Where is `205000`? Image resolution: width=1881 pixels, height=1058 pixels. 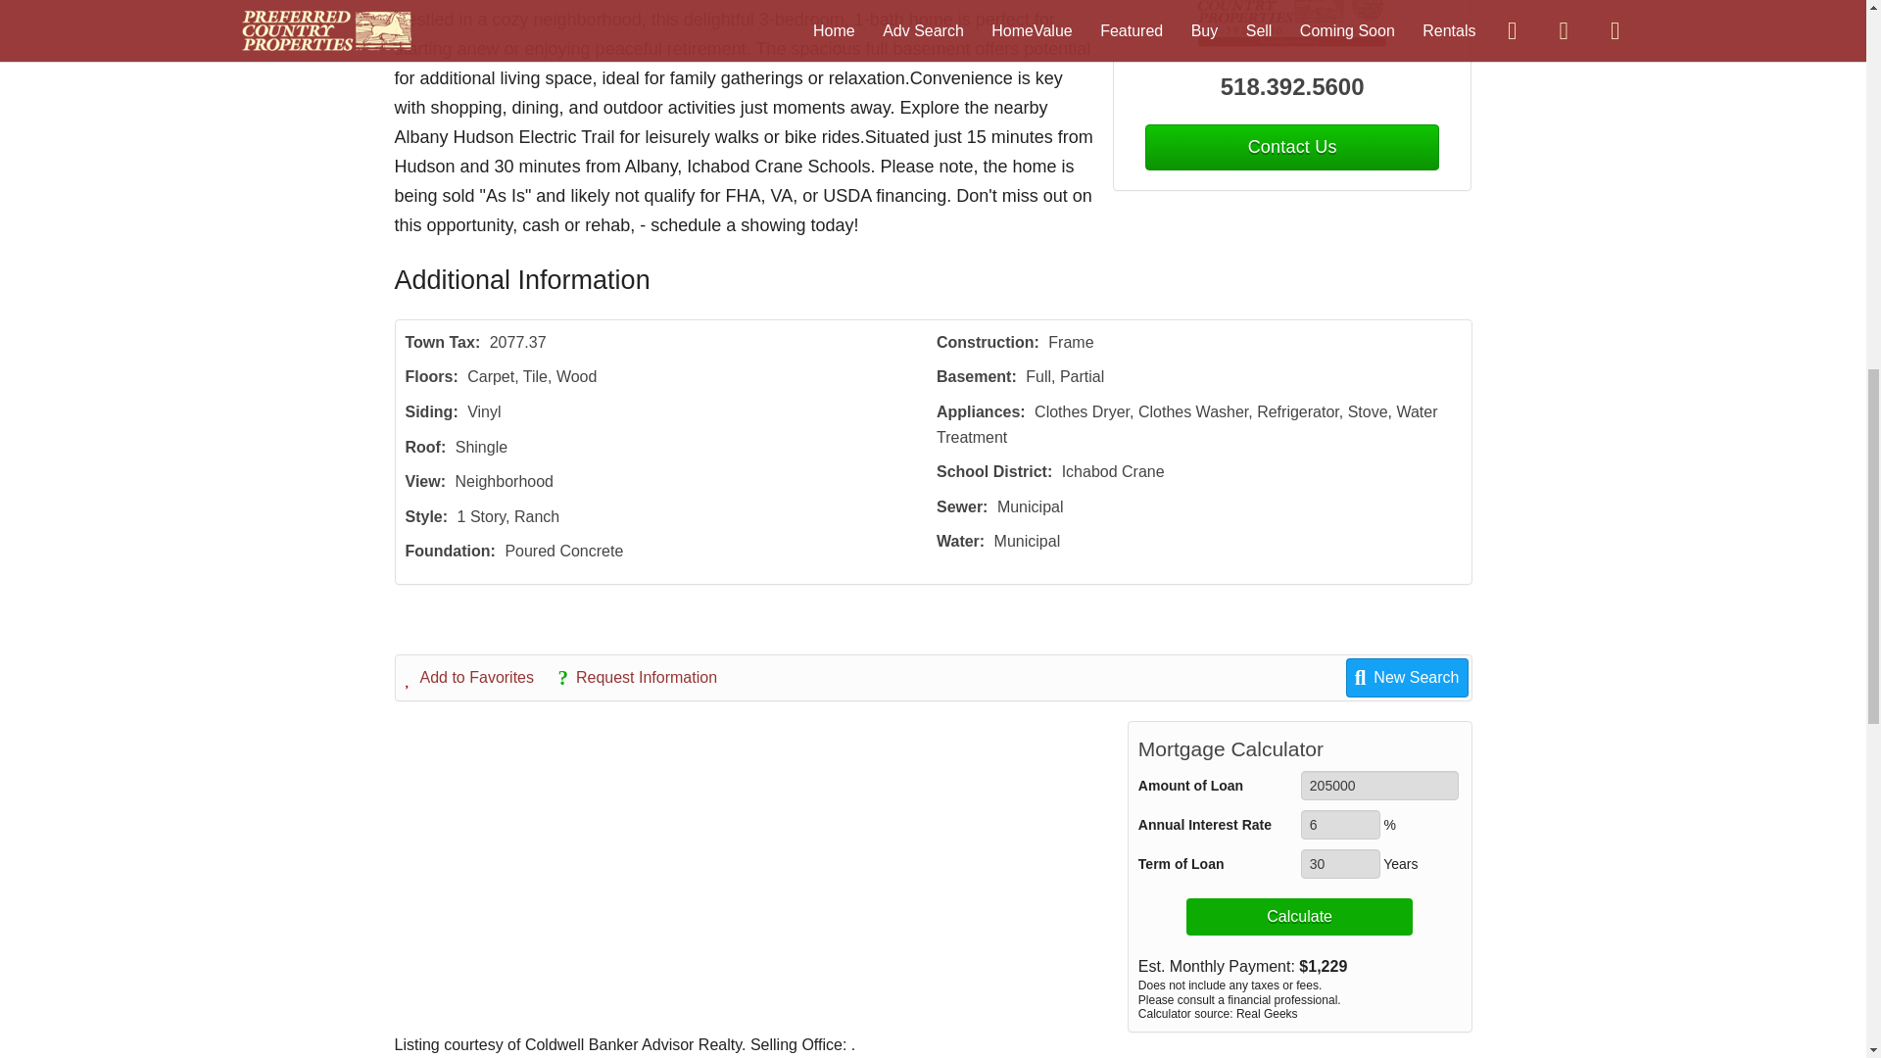 205000 is located at coordinates (1379, 786).